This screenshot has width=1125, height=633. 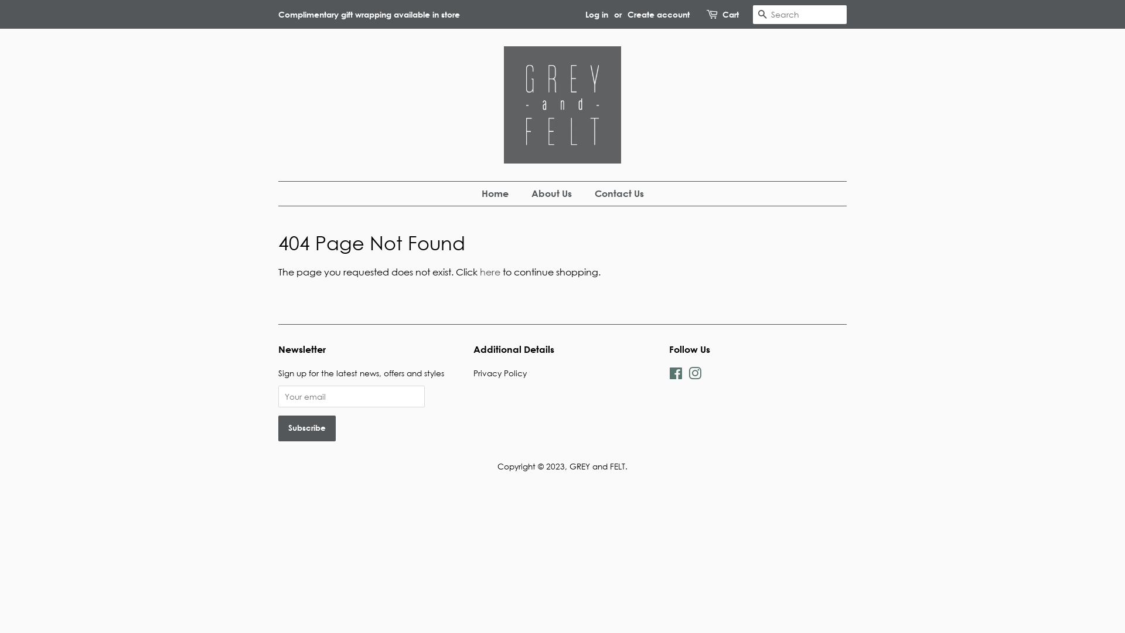 I want to click on Contact Us, so click(x=615, y=193).